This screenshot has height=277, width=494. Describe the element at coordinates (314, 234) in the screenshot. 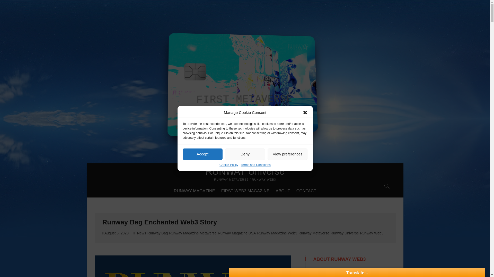

I see `Runway Metaverse` at that location.